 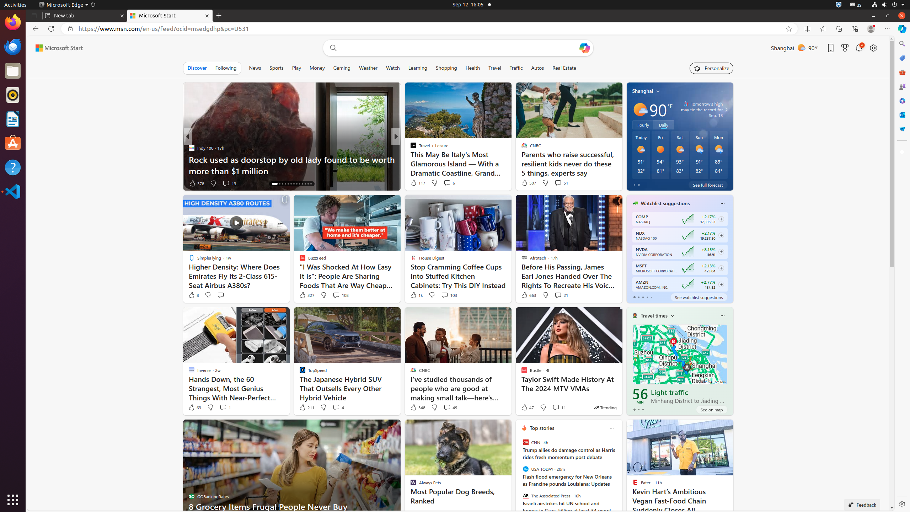 What do you see at coordinates (510, 165) in the screenshot?
I see `The #1 fast food chain in the US is not McDonald's, according to customers. See the top 23.` at bounding box center [510, 165].